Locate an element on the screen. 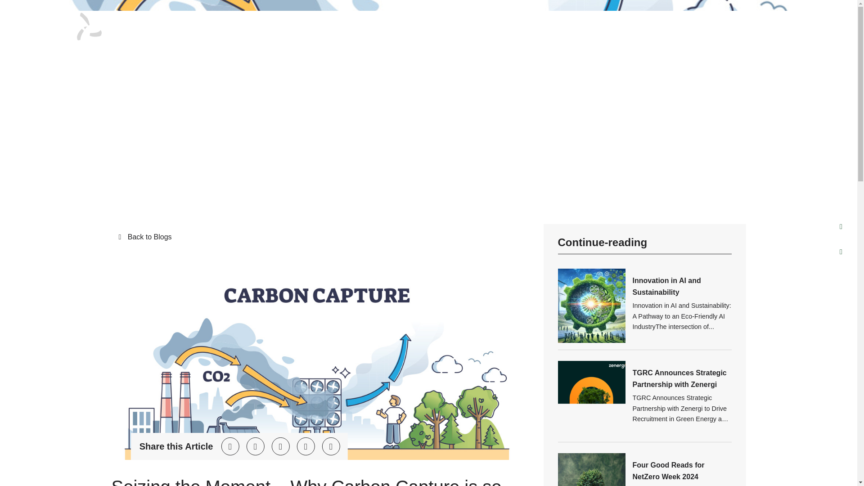 The height and width of the screenshot is (486, 864). Home is located at coordinates (117, 100).